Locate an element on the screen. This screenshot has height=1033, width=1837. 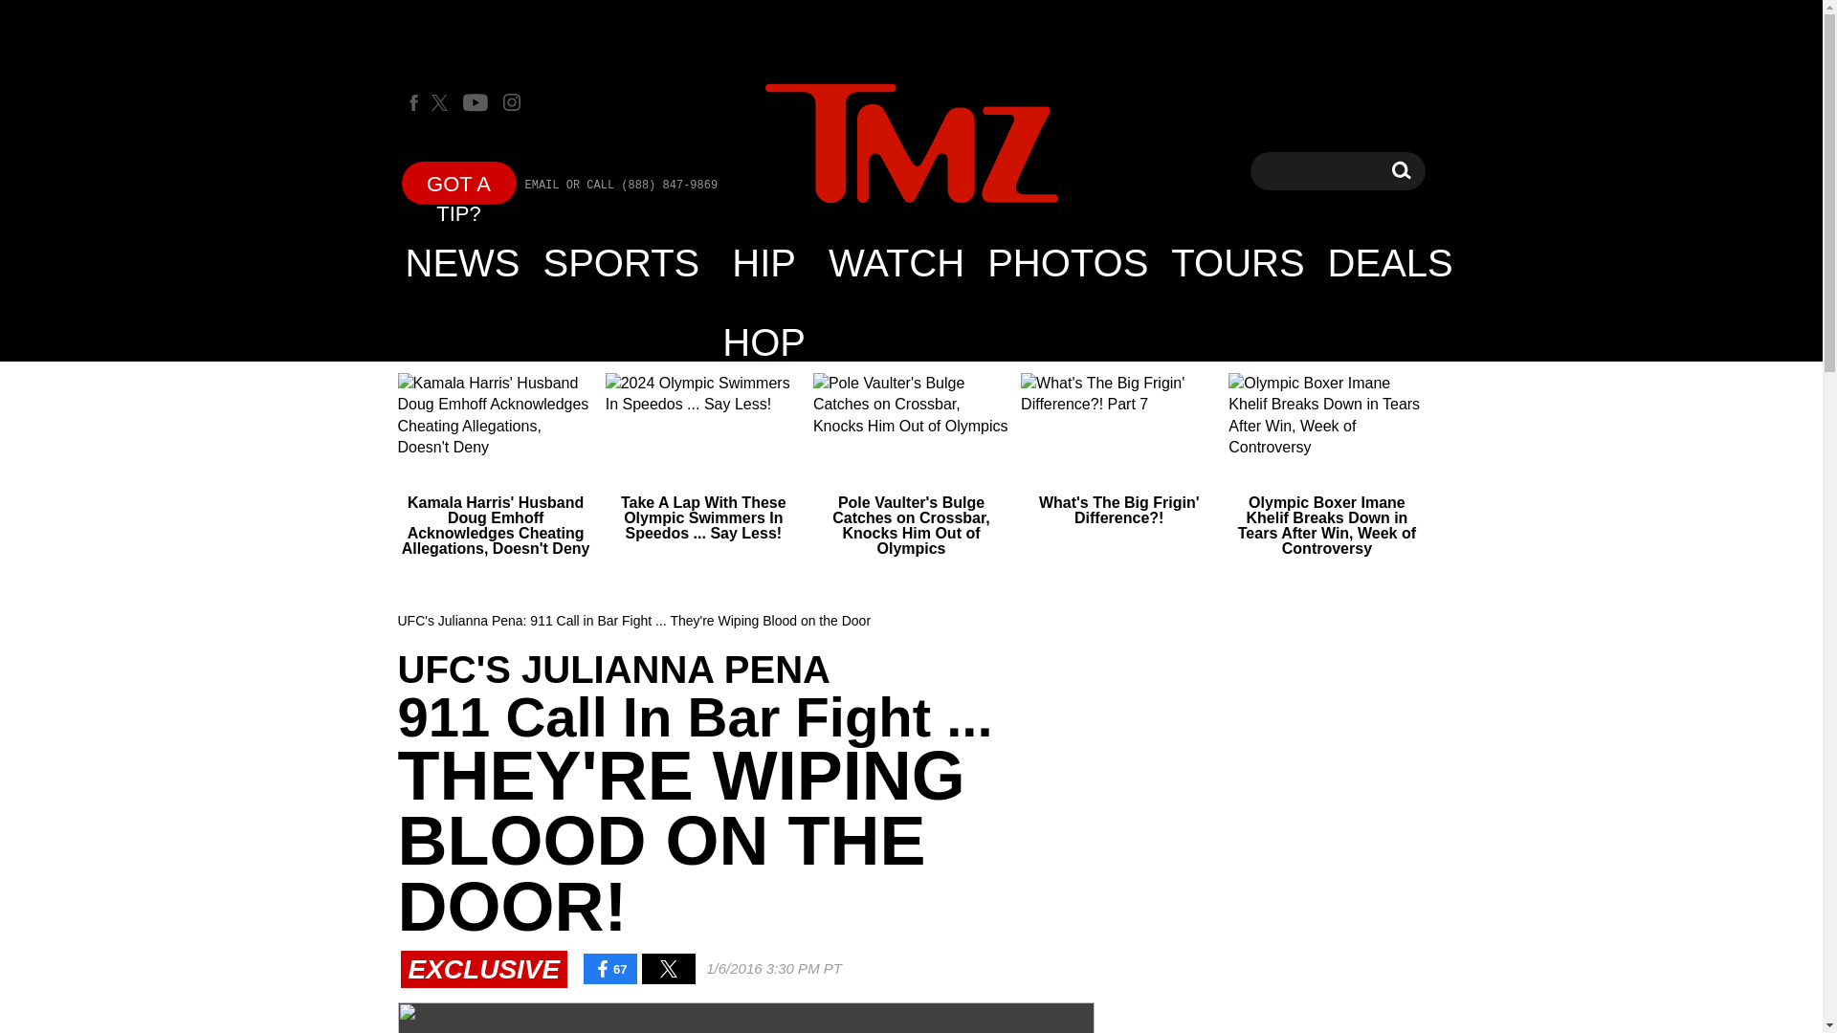
Search is located at coordinates (1401, 170).